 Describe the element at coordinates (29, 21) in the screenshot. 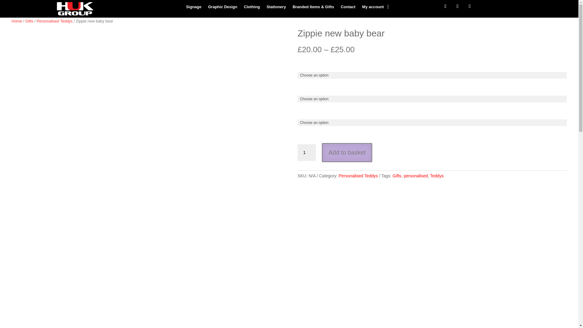

I see `Gifts` at that location.